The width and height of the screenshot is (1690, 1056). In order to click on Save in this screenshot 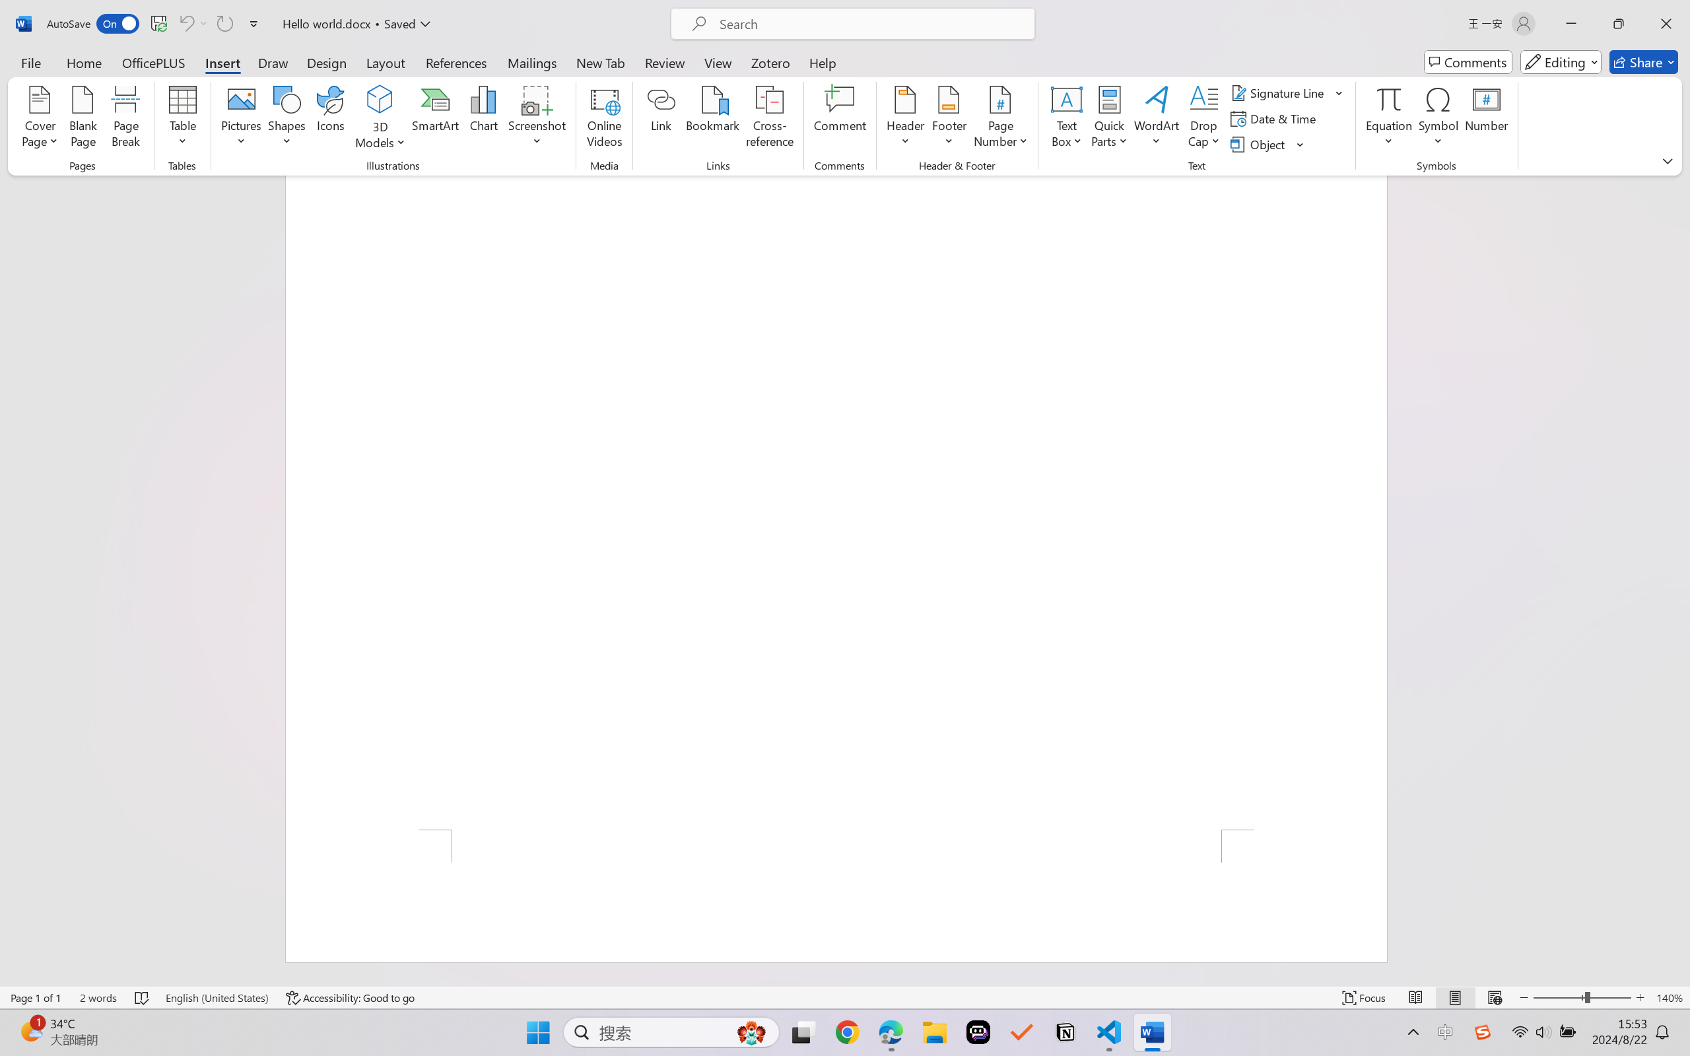, I will do `click(158, 24)`.